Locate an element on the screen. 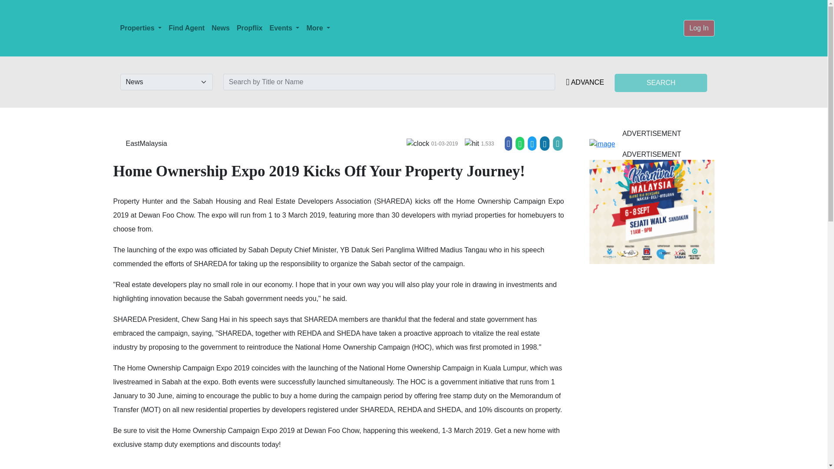  Sidebox is located at coordinates (651, 144).